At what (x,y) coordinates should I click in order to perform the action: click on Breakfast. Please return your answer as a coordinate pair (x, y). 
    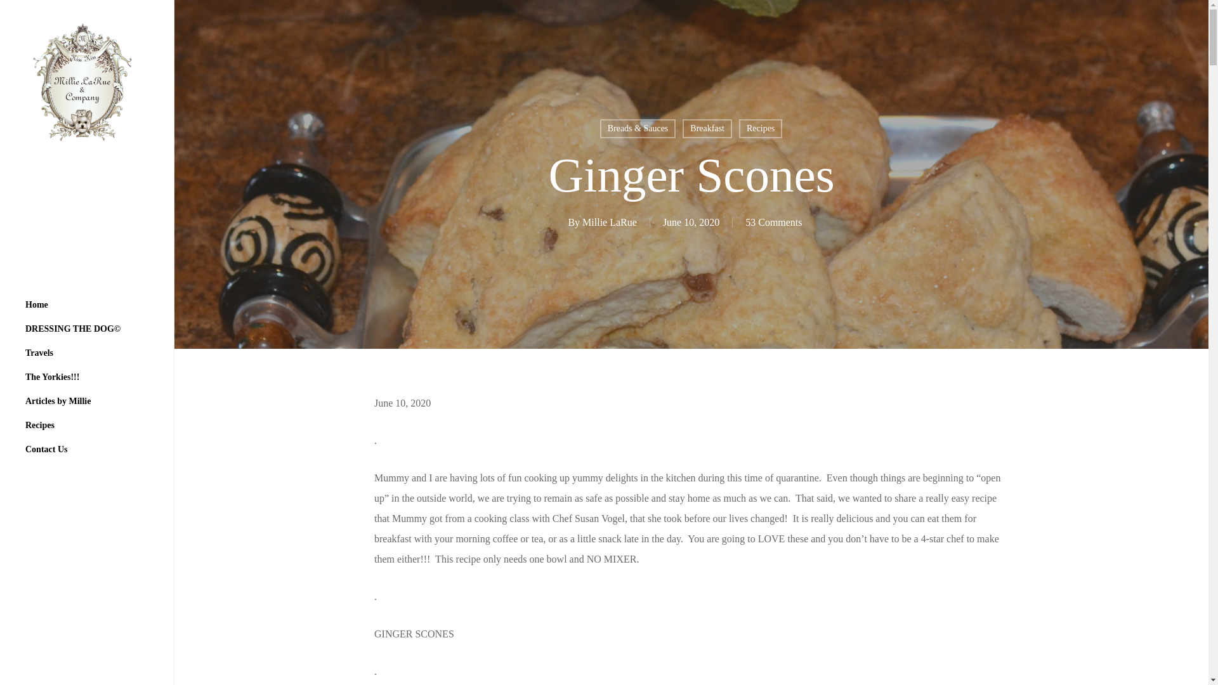
    Looking at the image, I should click on (707, 128).